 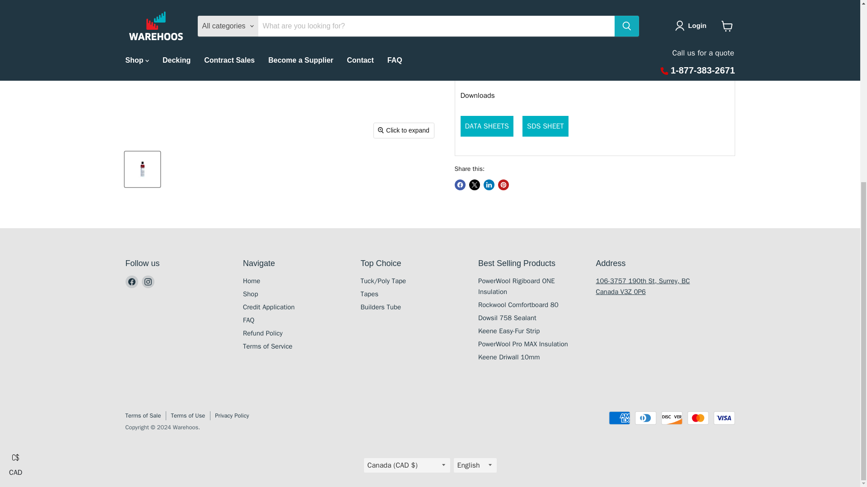 I want to click on Discover, so click(x=672, y=418).